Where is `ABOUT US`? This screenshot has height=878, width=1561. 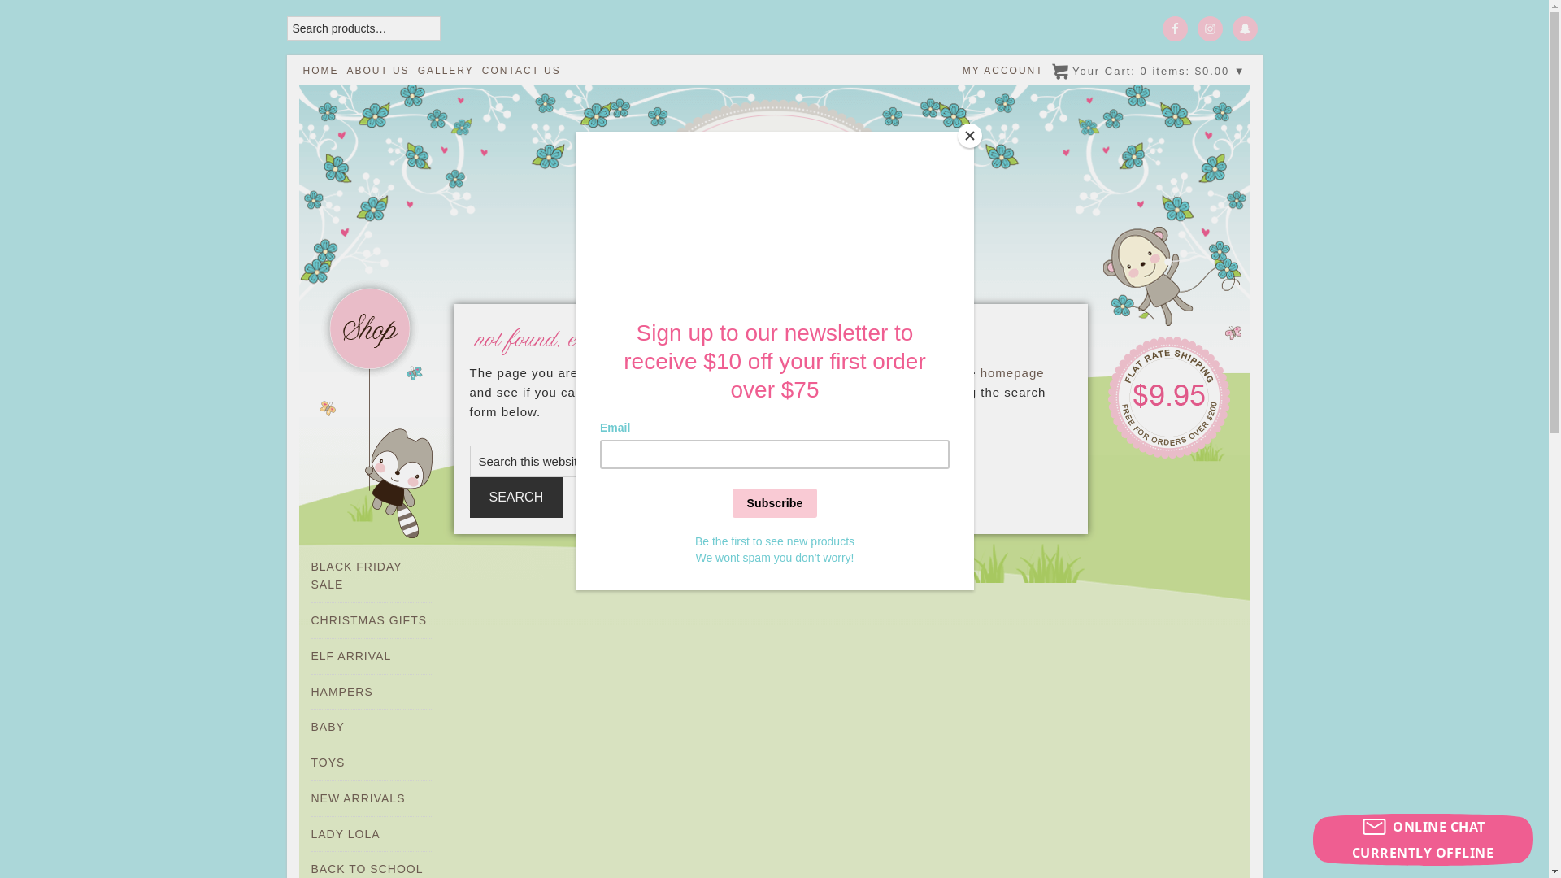
ABOUT US is located at coordinates (377, 71).